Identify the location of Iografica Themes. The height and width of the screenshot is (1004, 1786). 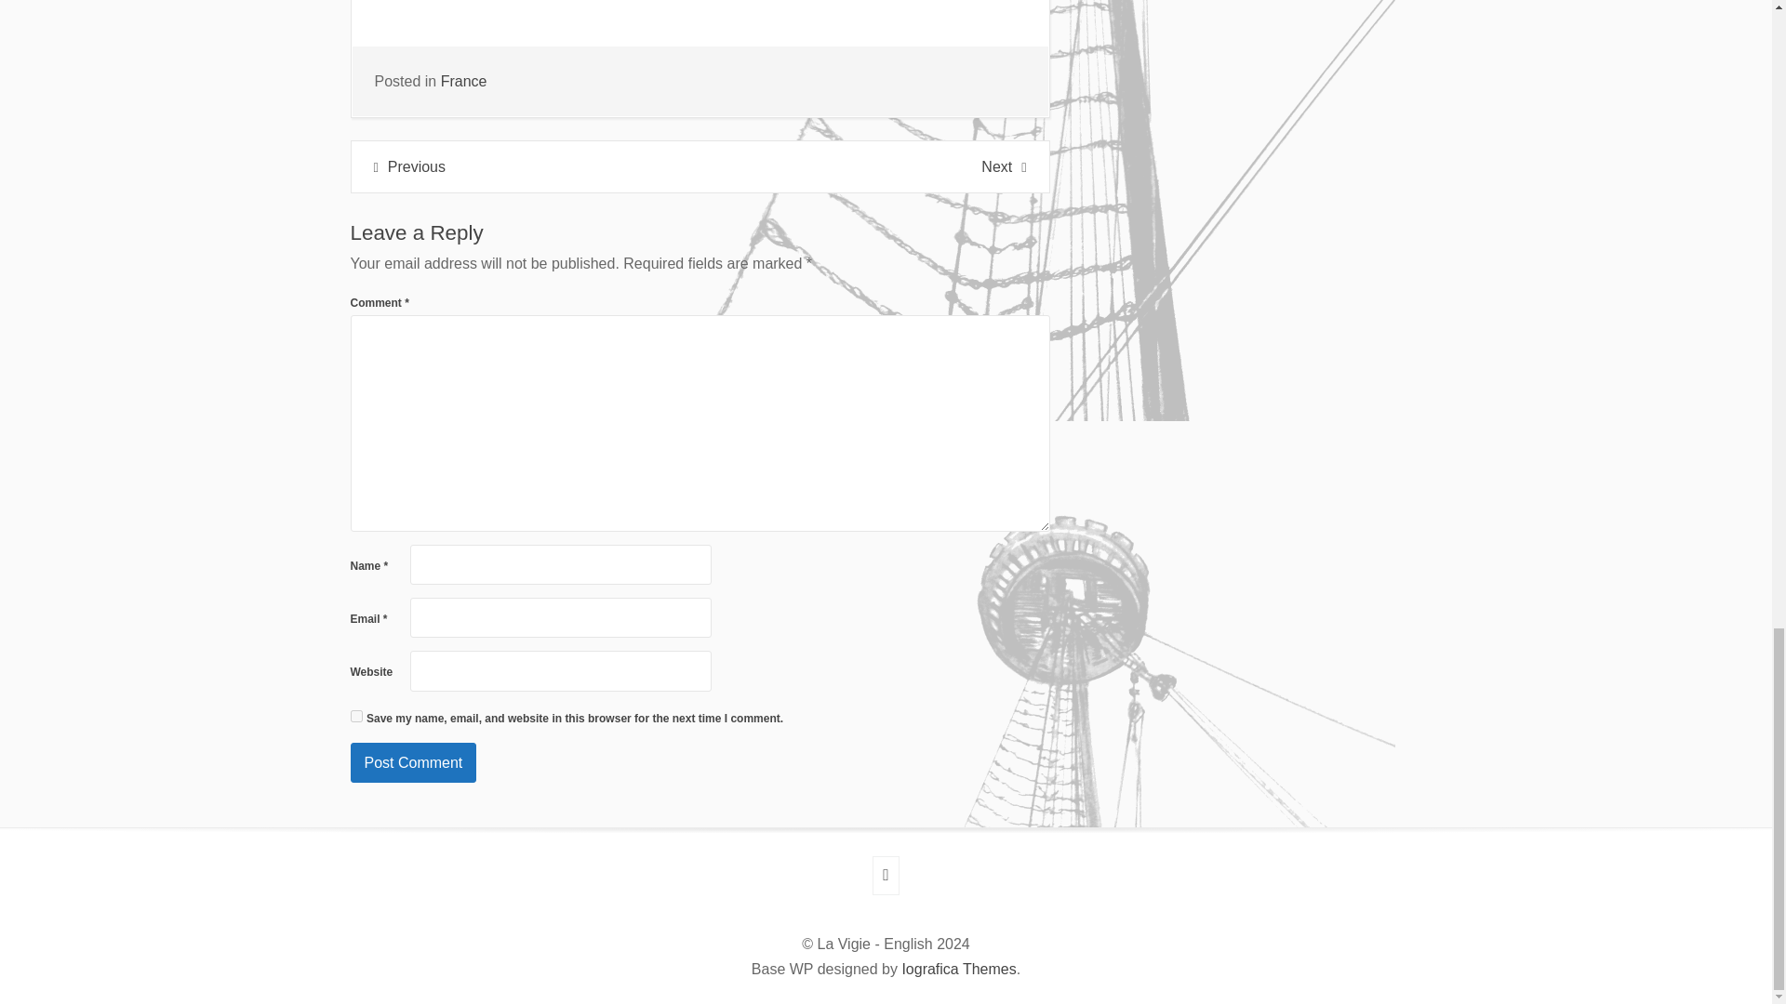
(958, 969).